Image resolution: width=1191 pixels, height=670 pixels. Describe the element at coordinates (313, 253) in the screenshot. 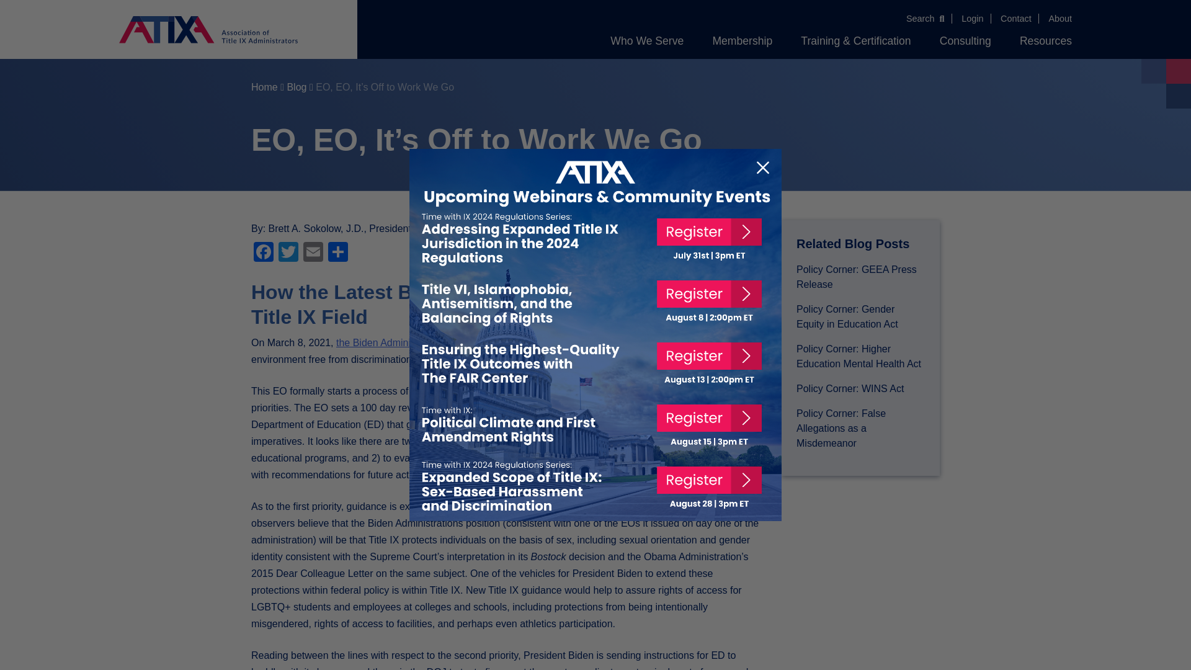

I see `Email` at that location.